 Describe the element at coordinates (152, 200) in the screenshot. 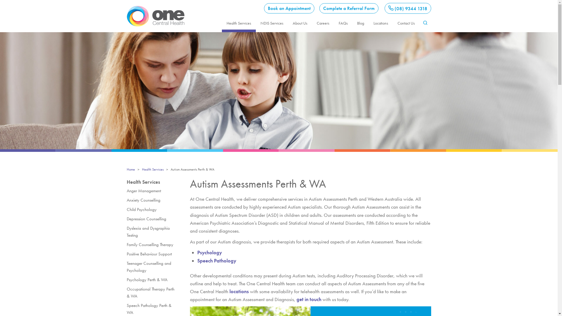

I see `Anxiety Counselling` at that location.